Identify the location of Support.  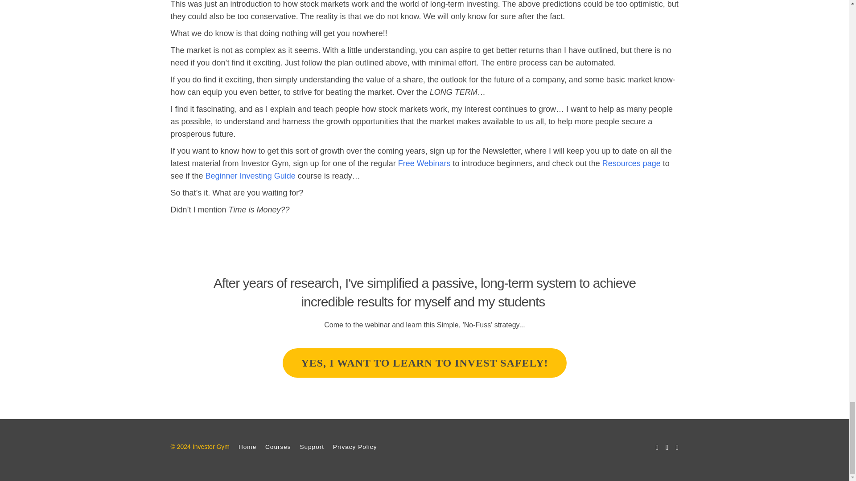
(312, 446).